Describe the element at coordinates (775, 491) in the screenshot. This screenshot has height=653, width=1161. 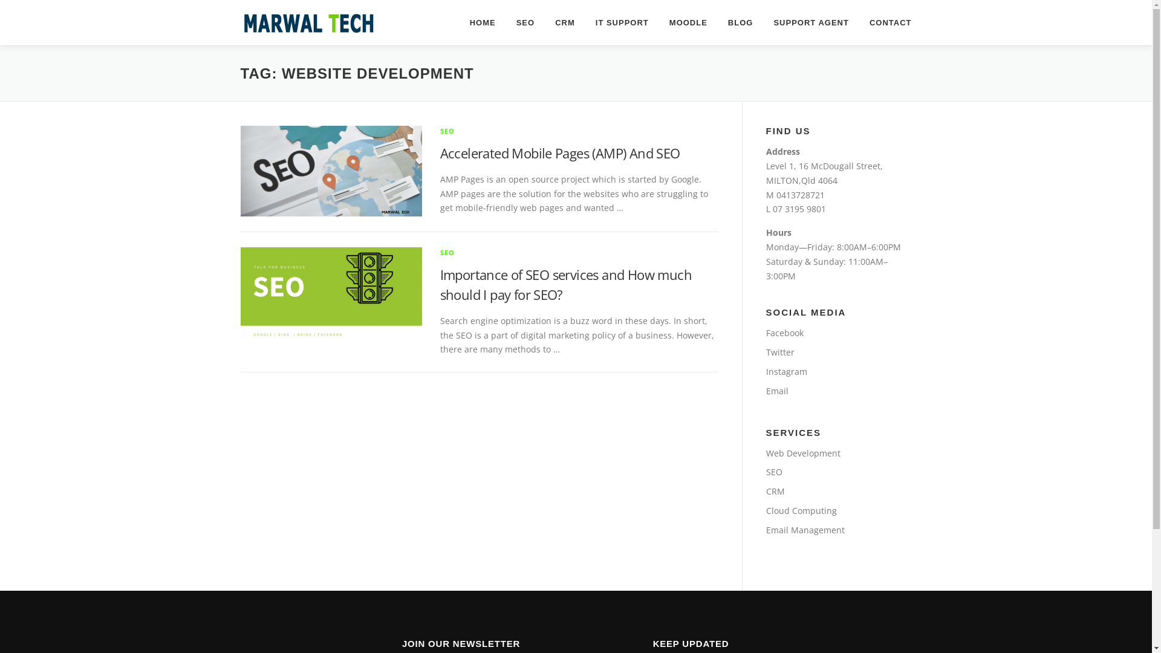
I see `CRM` at that location.